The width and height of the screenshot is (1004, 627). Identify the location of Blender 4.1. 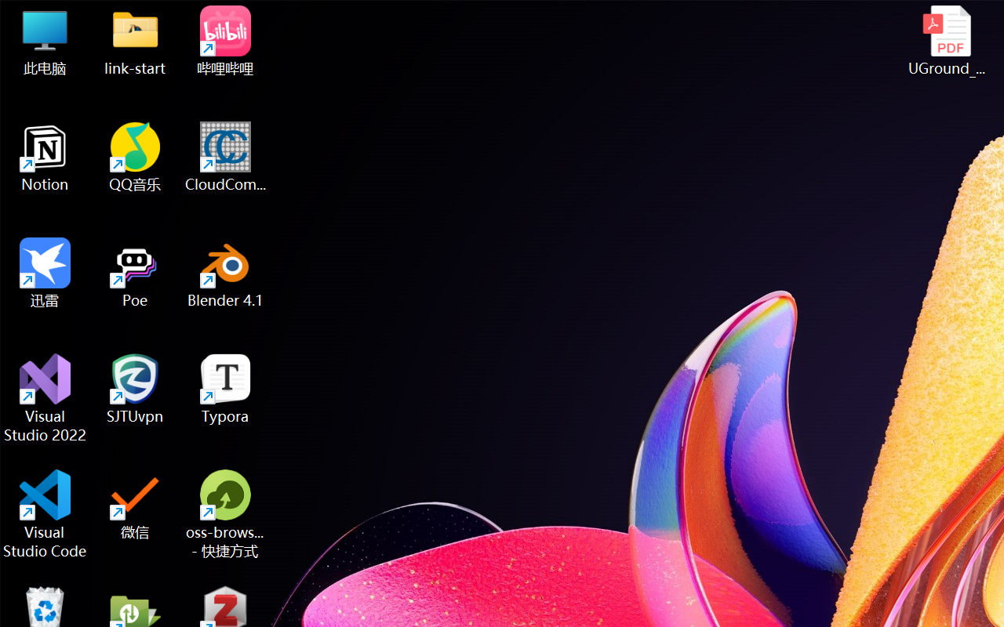
(226, 273).